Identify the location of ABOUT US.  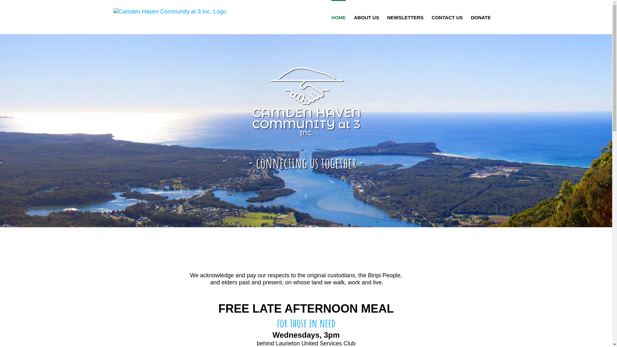
(366, 17).